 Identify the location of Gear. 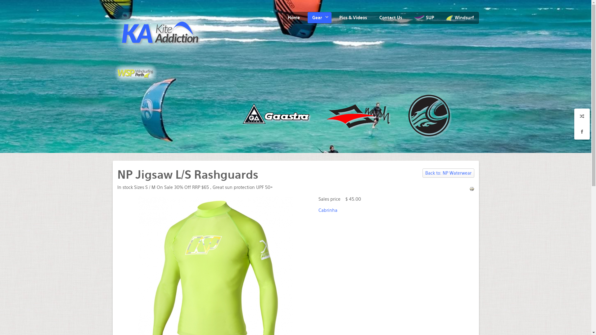
(319, 17).